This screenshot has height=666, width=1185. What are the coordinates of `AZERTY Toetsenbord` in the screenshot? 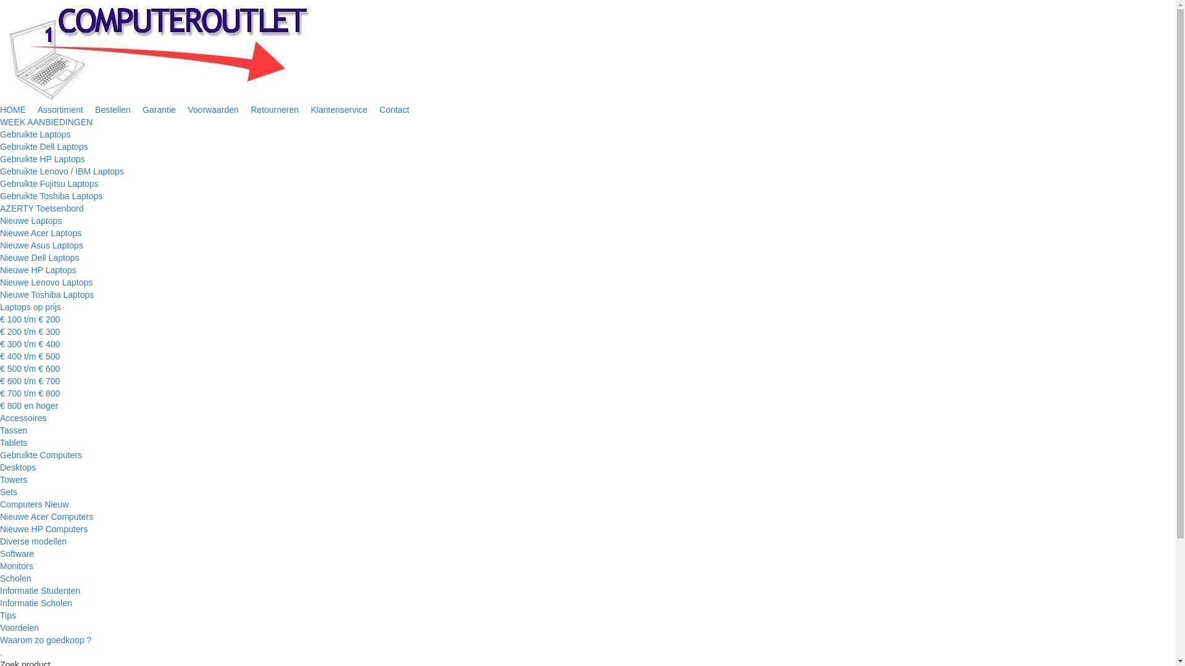 It's located at (42, 208).